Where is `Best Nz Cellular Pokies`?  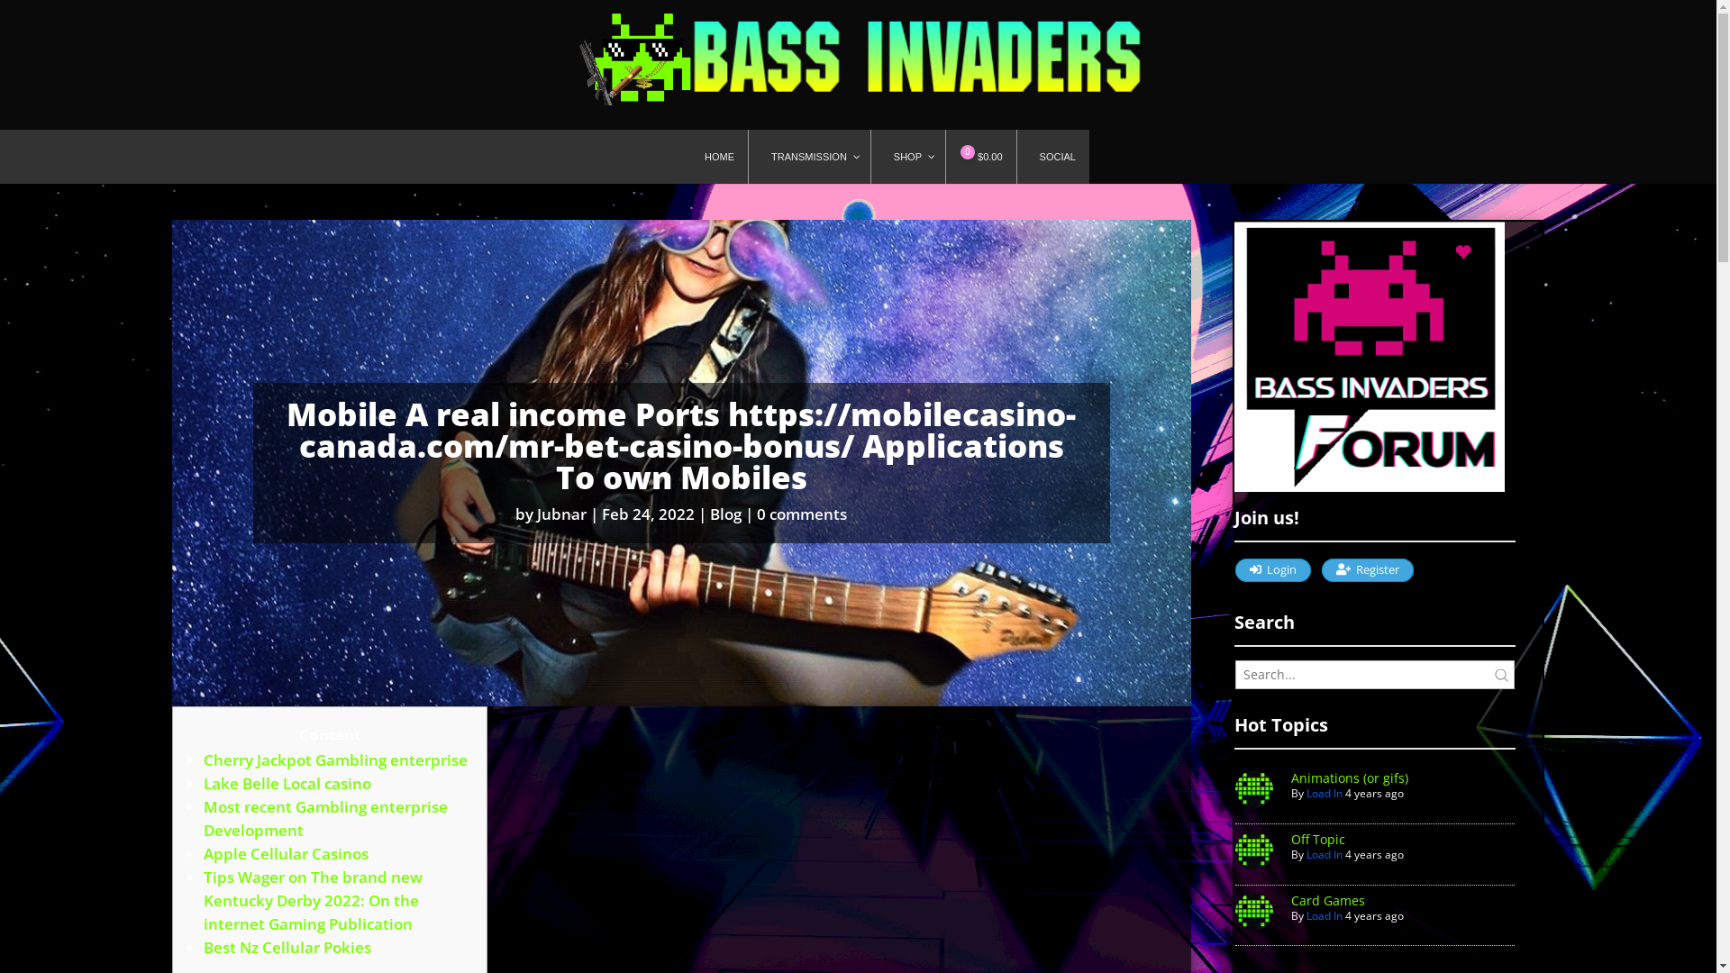
Best Nz Cellular Pokies is located at coordinates (287, 948).